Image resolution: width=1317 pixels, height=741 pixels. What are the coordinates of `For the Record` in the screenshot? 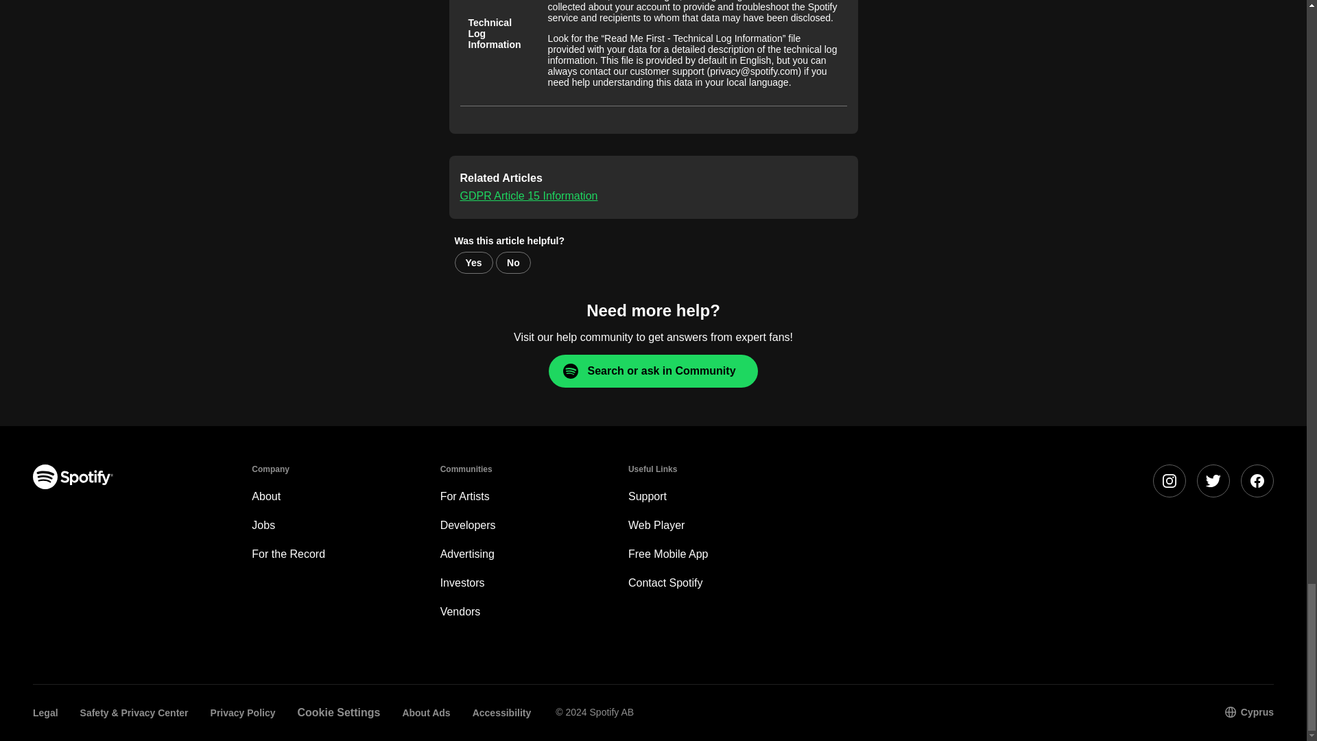 It's located at (288, 554).